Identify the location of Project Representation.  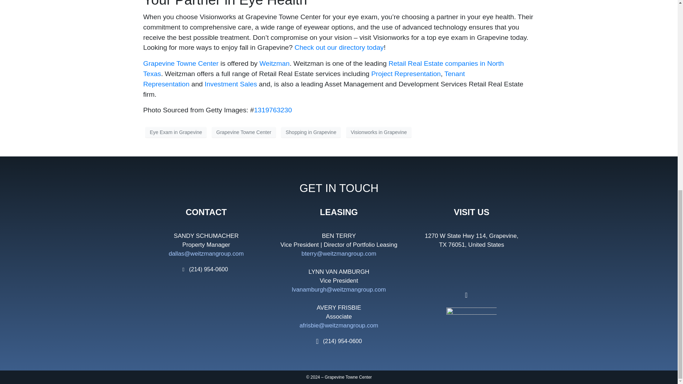
(406, 74).